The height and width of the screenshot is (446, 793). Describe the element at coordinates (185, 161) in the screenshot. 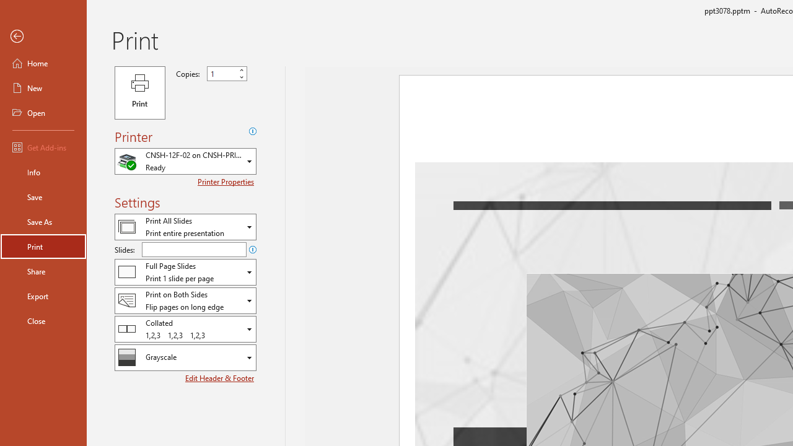

I see `Which Printer` at that location.